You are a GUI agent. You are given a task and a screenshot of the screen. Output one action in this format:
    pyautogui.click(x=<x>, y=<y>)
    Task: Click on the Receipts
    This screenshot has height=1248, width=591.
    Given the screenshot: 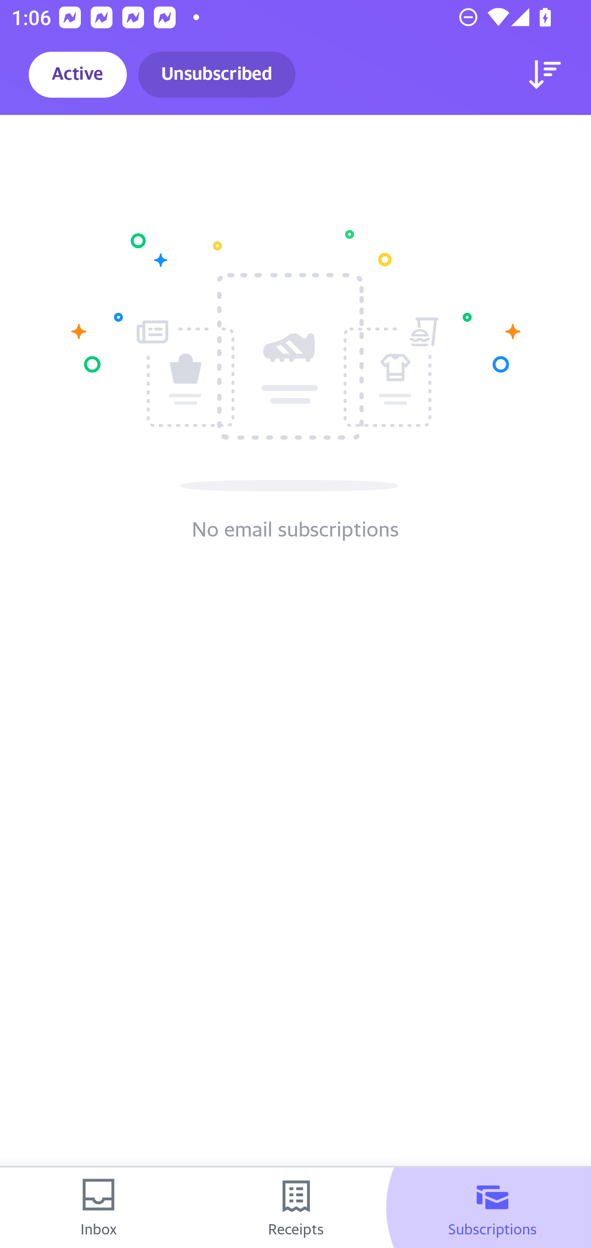 What is the action you would take?
    pyautogui.click(x=295, y=1208)
    